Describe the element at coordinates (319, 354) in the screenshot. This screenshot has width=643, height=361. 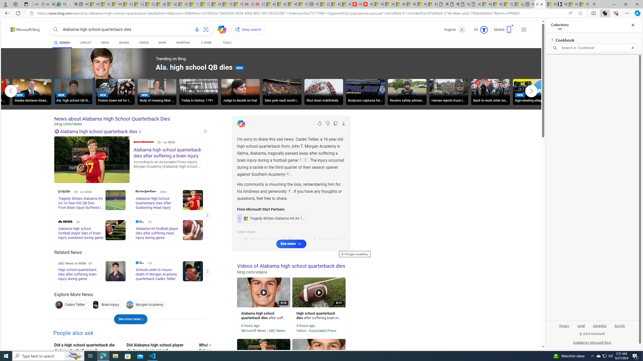
I see `alabama high school football player dies` at that location.